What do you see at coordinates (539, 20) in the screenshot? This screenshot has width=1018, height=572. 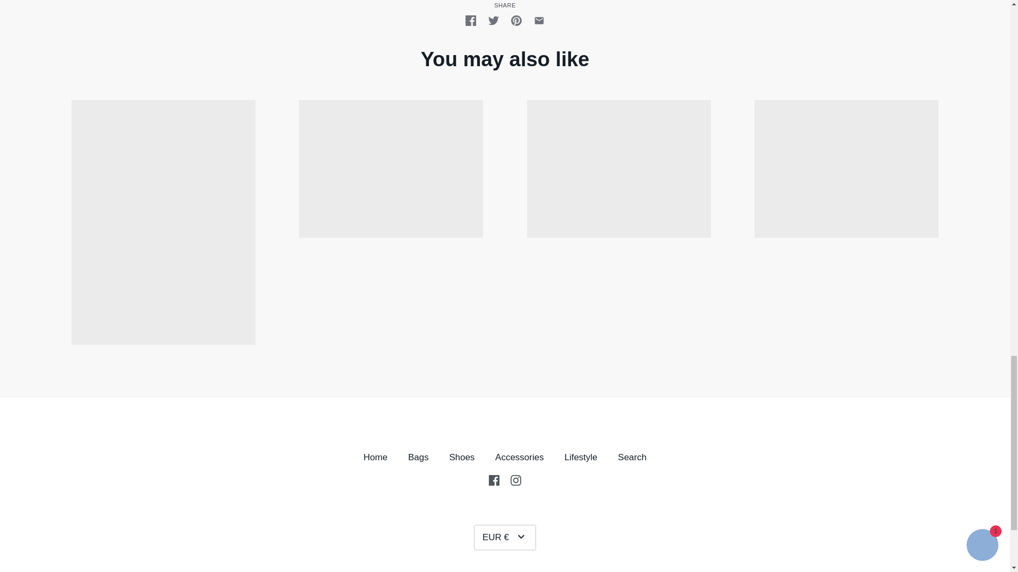 I see `Email` at bounding box center [539, 20].